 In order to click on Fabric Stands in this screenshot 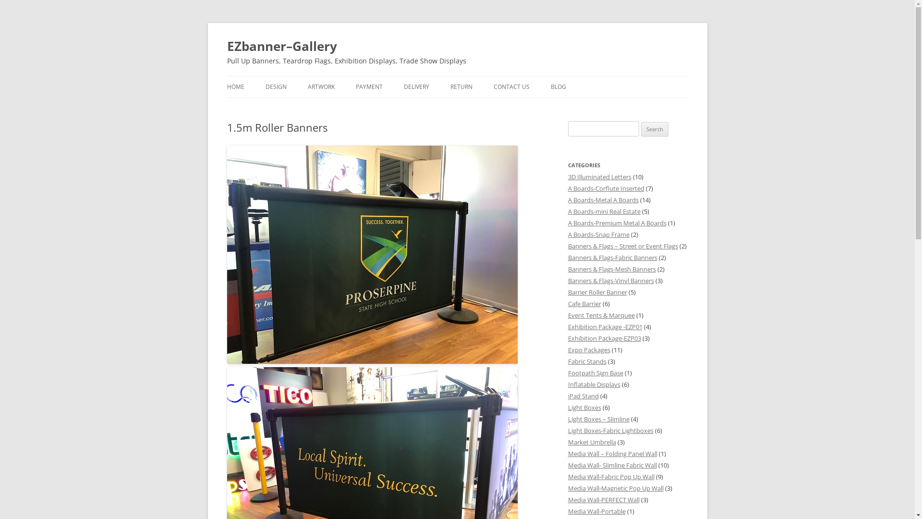, I will do `click(587, 361)`.